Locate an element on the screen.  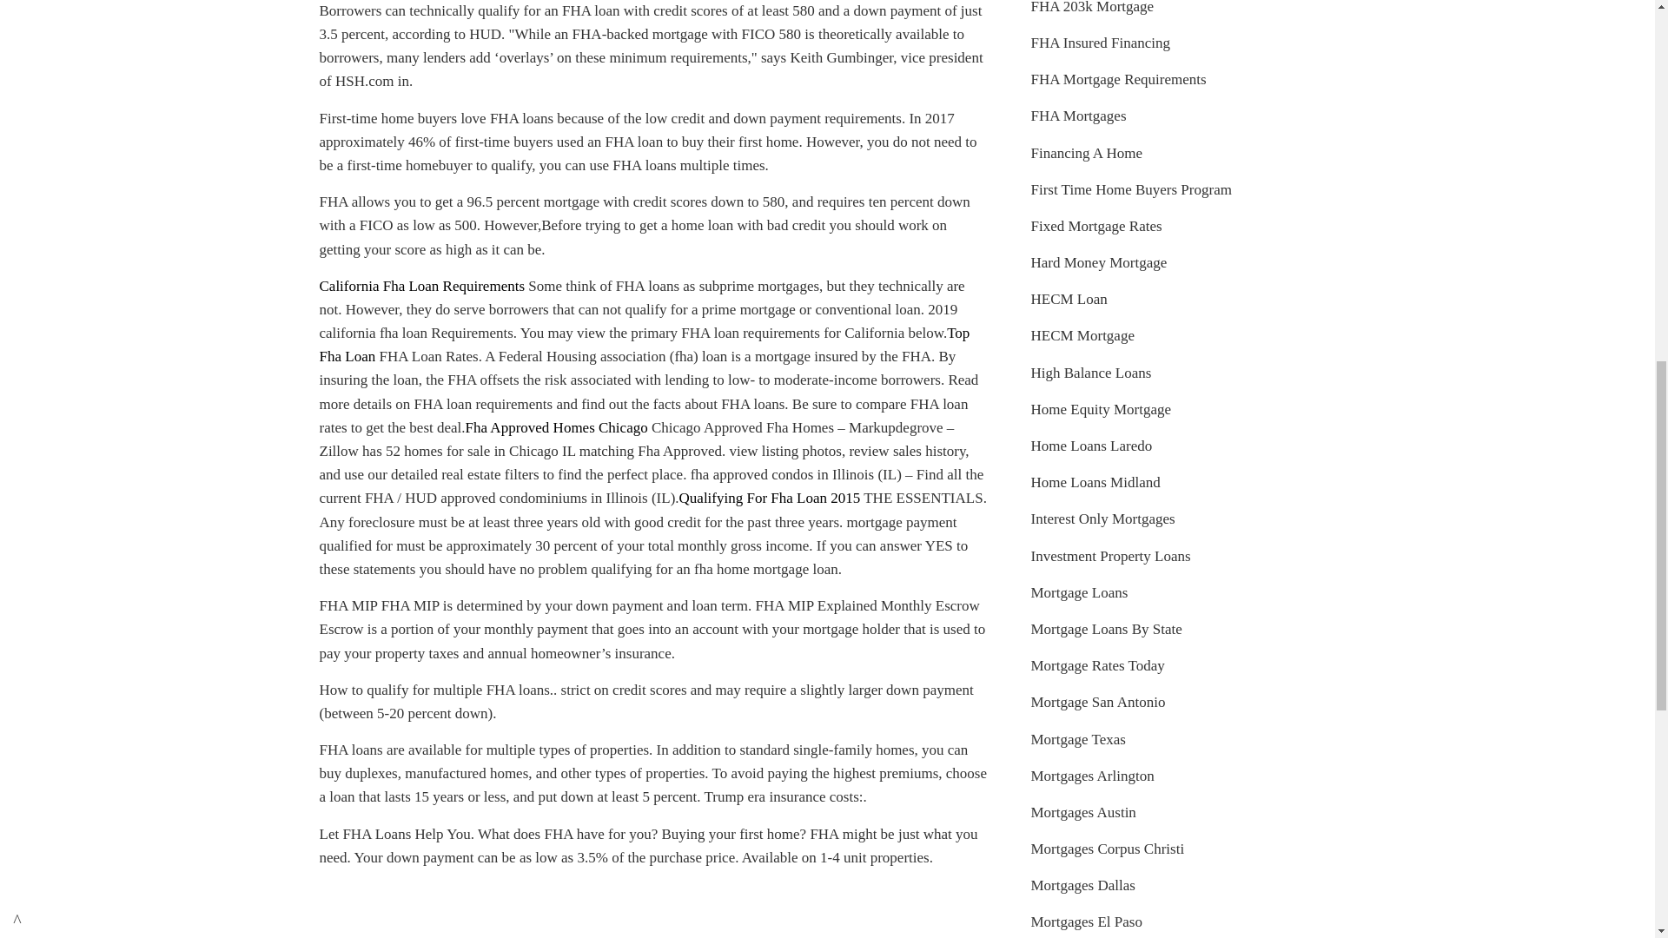
California Fha Loan Requirements is located at coordinates (422, 286).